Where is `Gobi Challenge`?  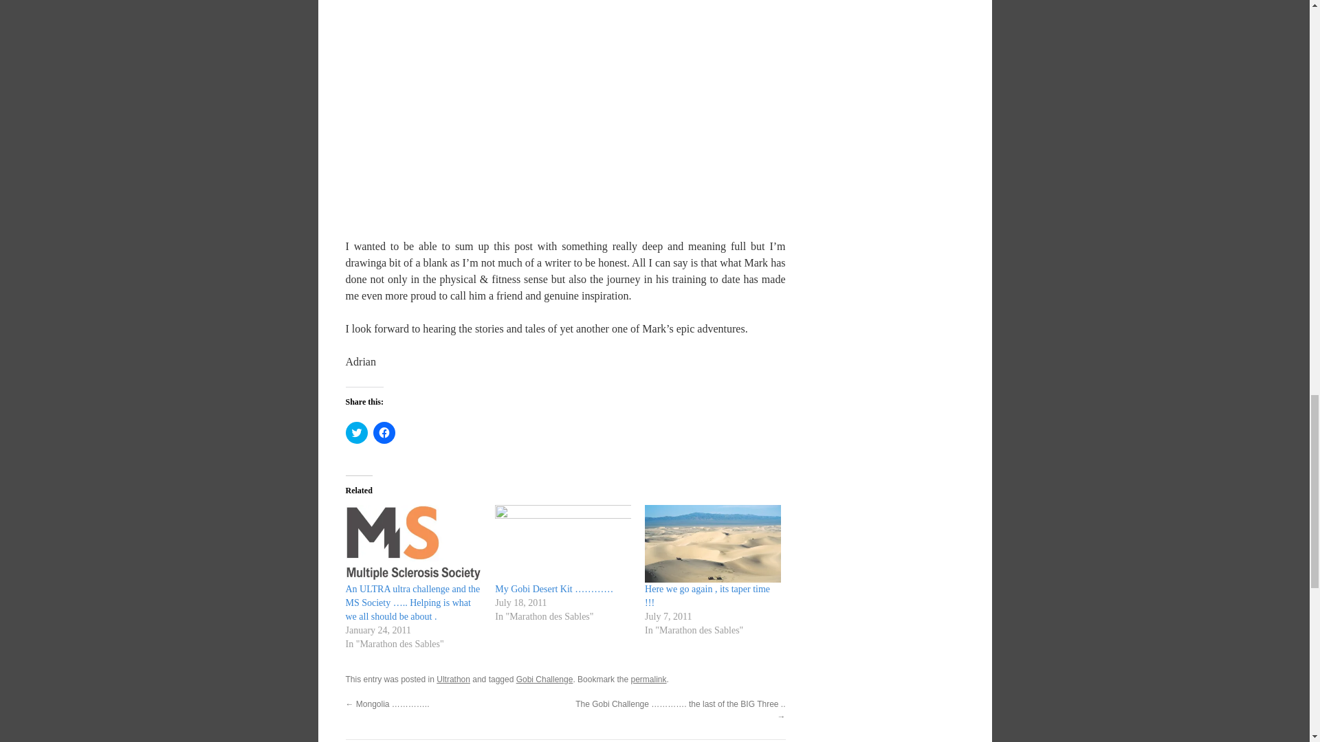
Gobi Challenge is located at coordinates (544, 679).